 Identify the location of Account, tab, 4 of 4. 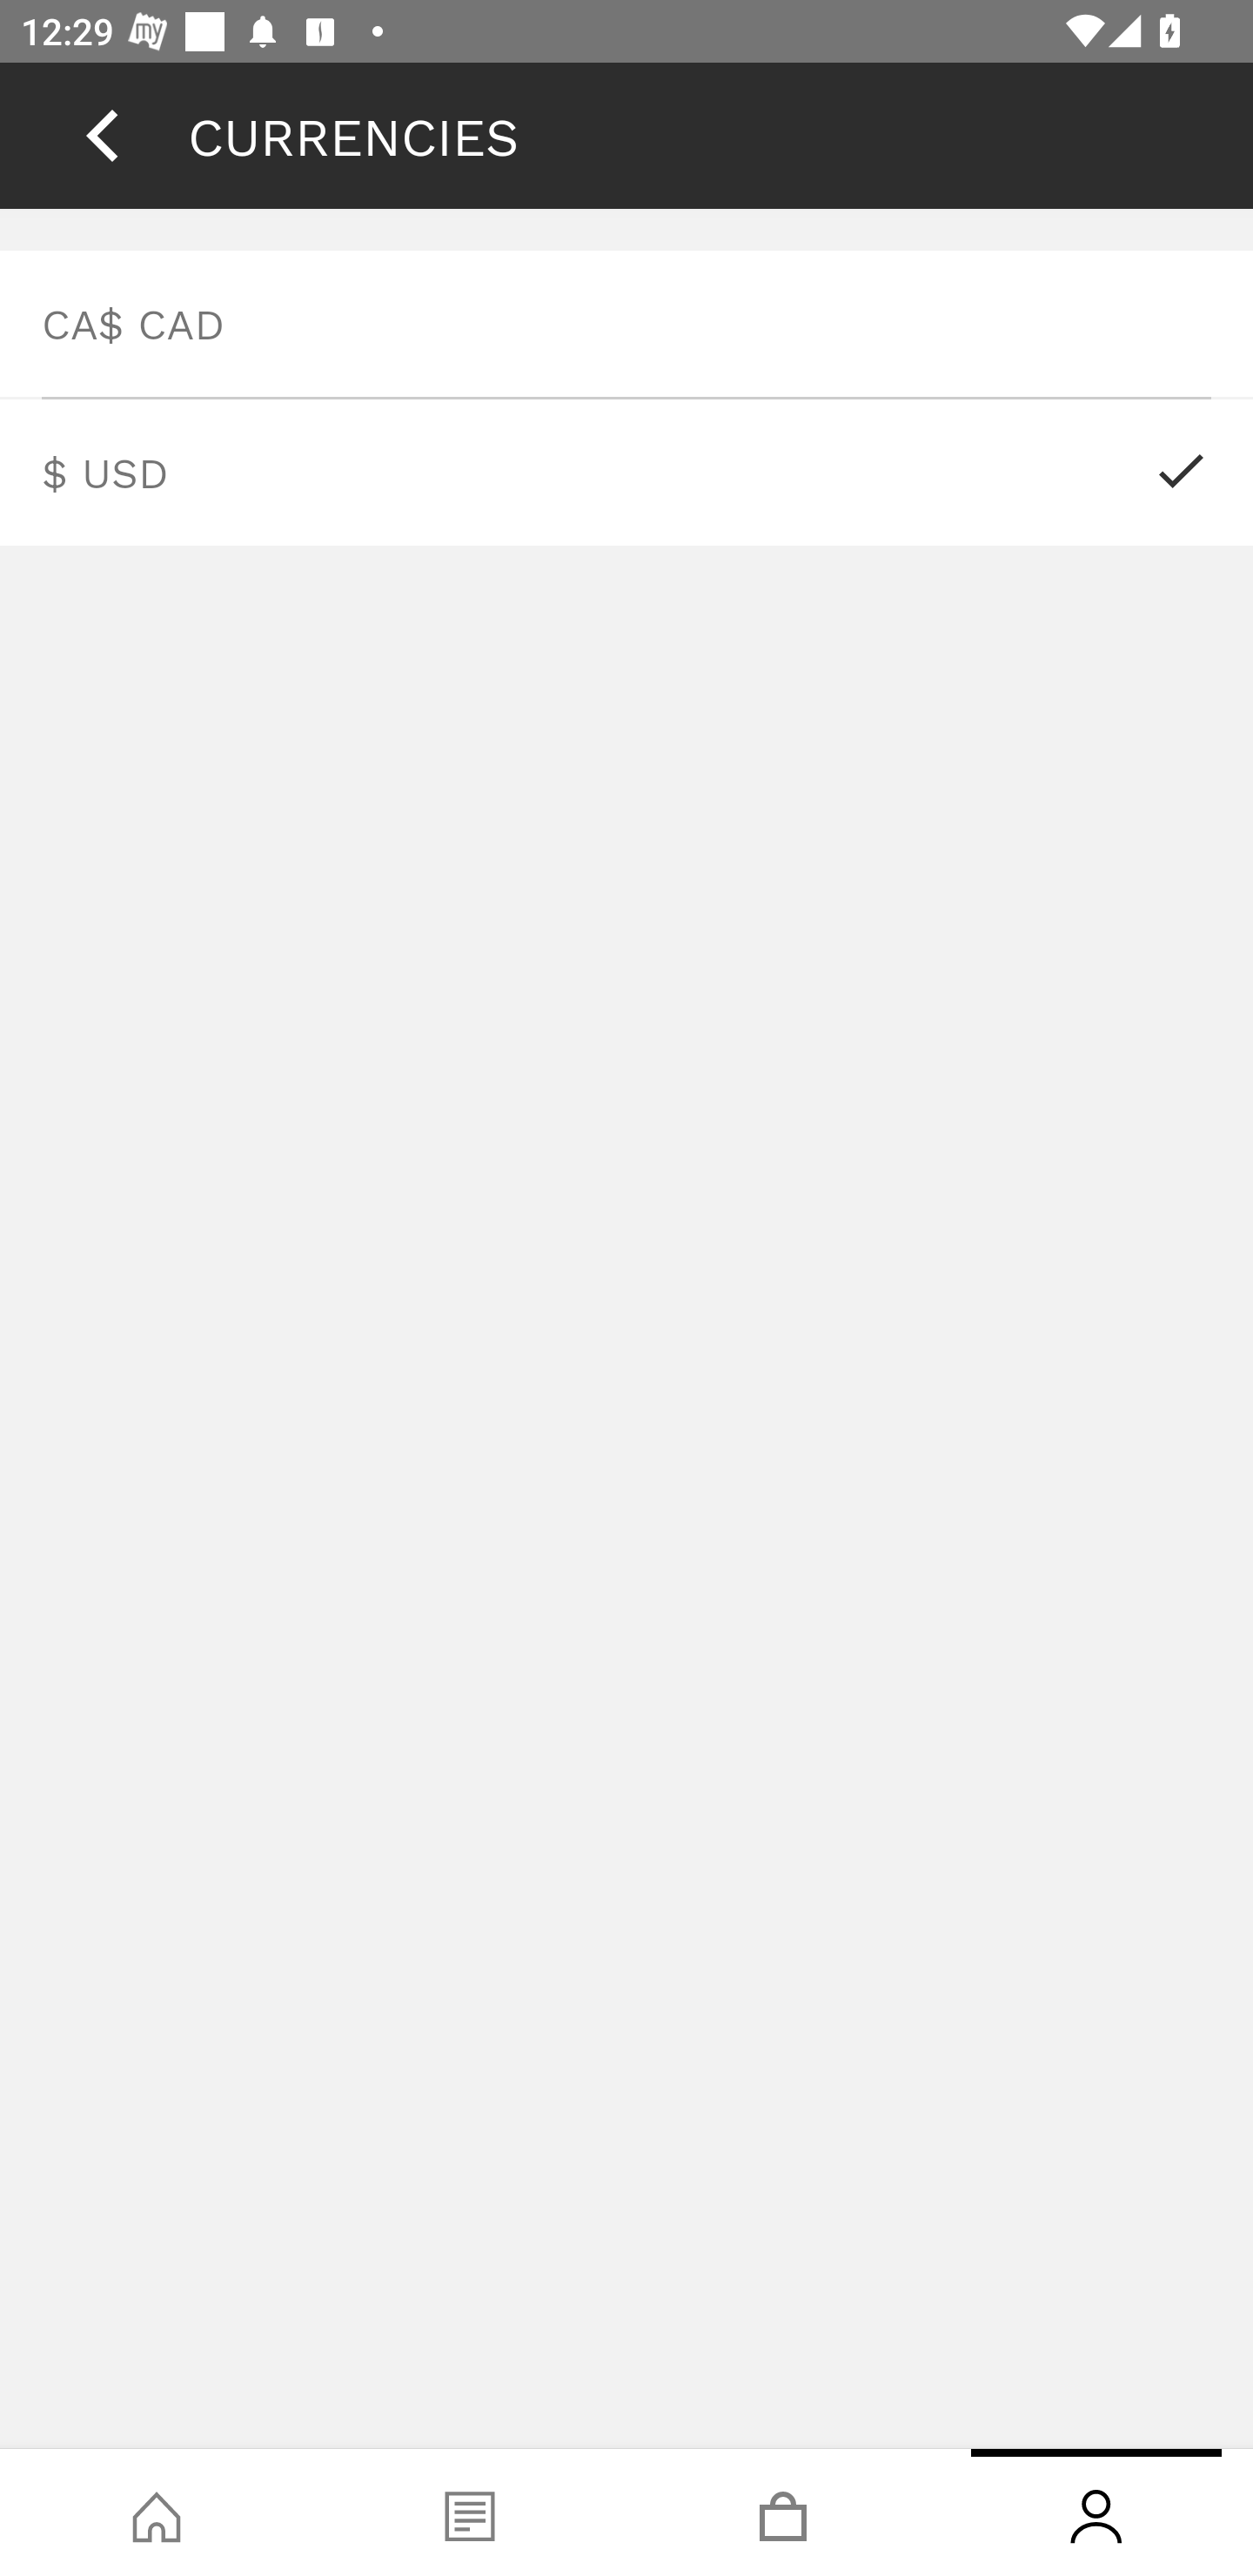
(1096, 2512).